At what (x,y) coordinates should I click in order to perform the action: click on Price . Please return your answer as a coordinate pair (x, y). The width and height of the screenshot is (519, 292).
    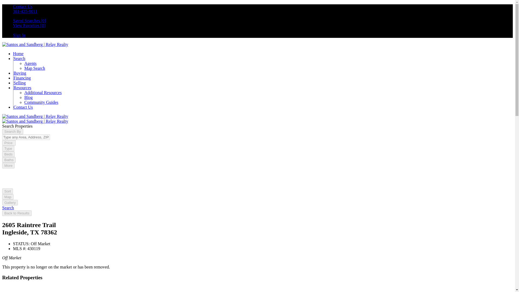
    Looking at the image, I should click on (9, 143).